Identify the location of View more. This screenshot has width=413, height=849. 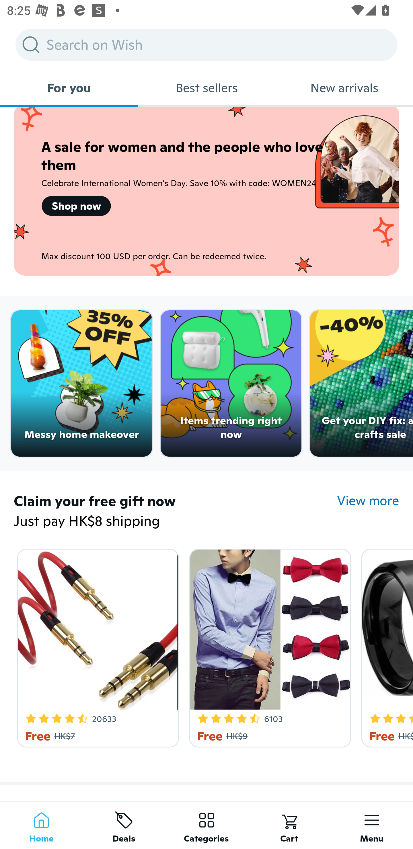
(368, 500).